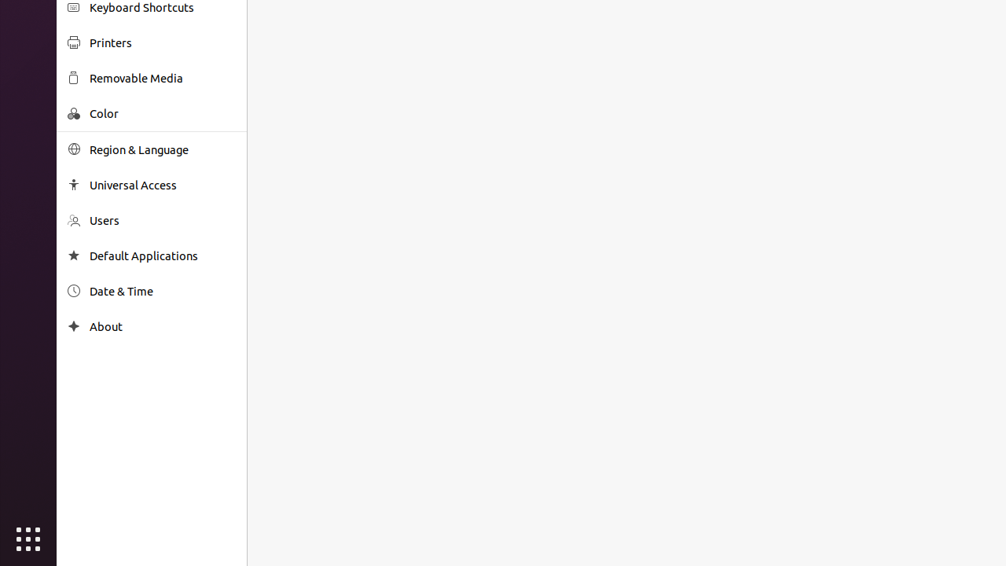 This screenshot has width=1006, height=566. Describe the element at coordinates (163, 327) in the screenshot. I see `About` at that location.